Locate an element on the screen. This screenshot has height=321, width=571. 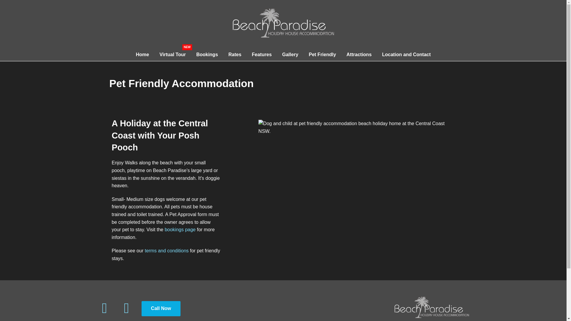
Call Now is located at coordinates (161, 309).